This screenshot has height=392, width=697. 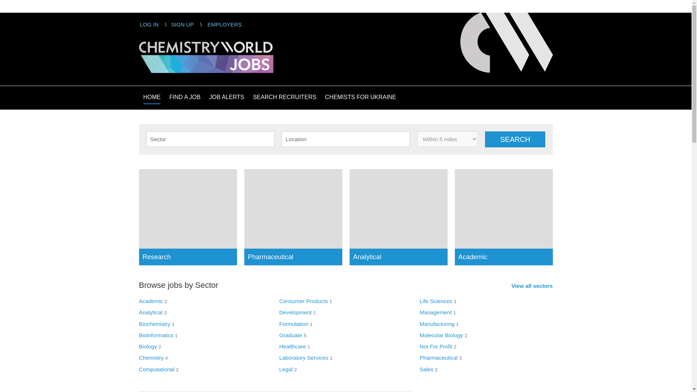 What do you see at coordinates (156, 369) in the screenshot?
I see `Computational` at bounding box center [156, 369].